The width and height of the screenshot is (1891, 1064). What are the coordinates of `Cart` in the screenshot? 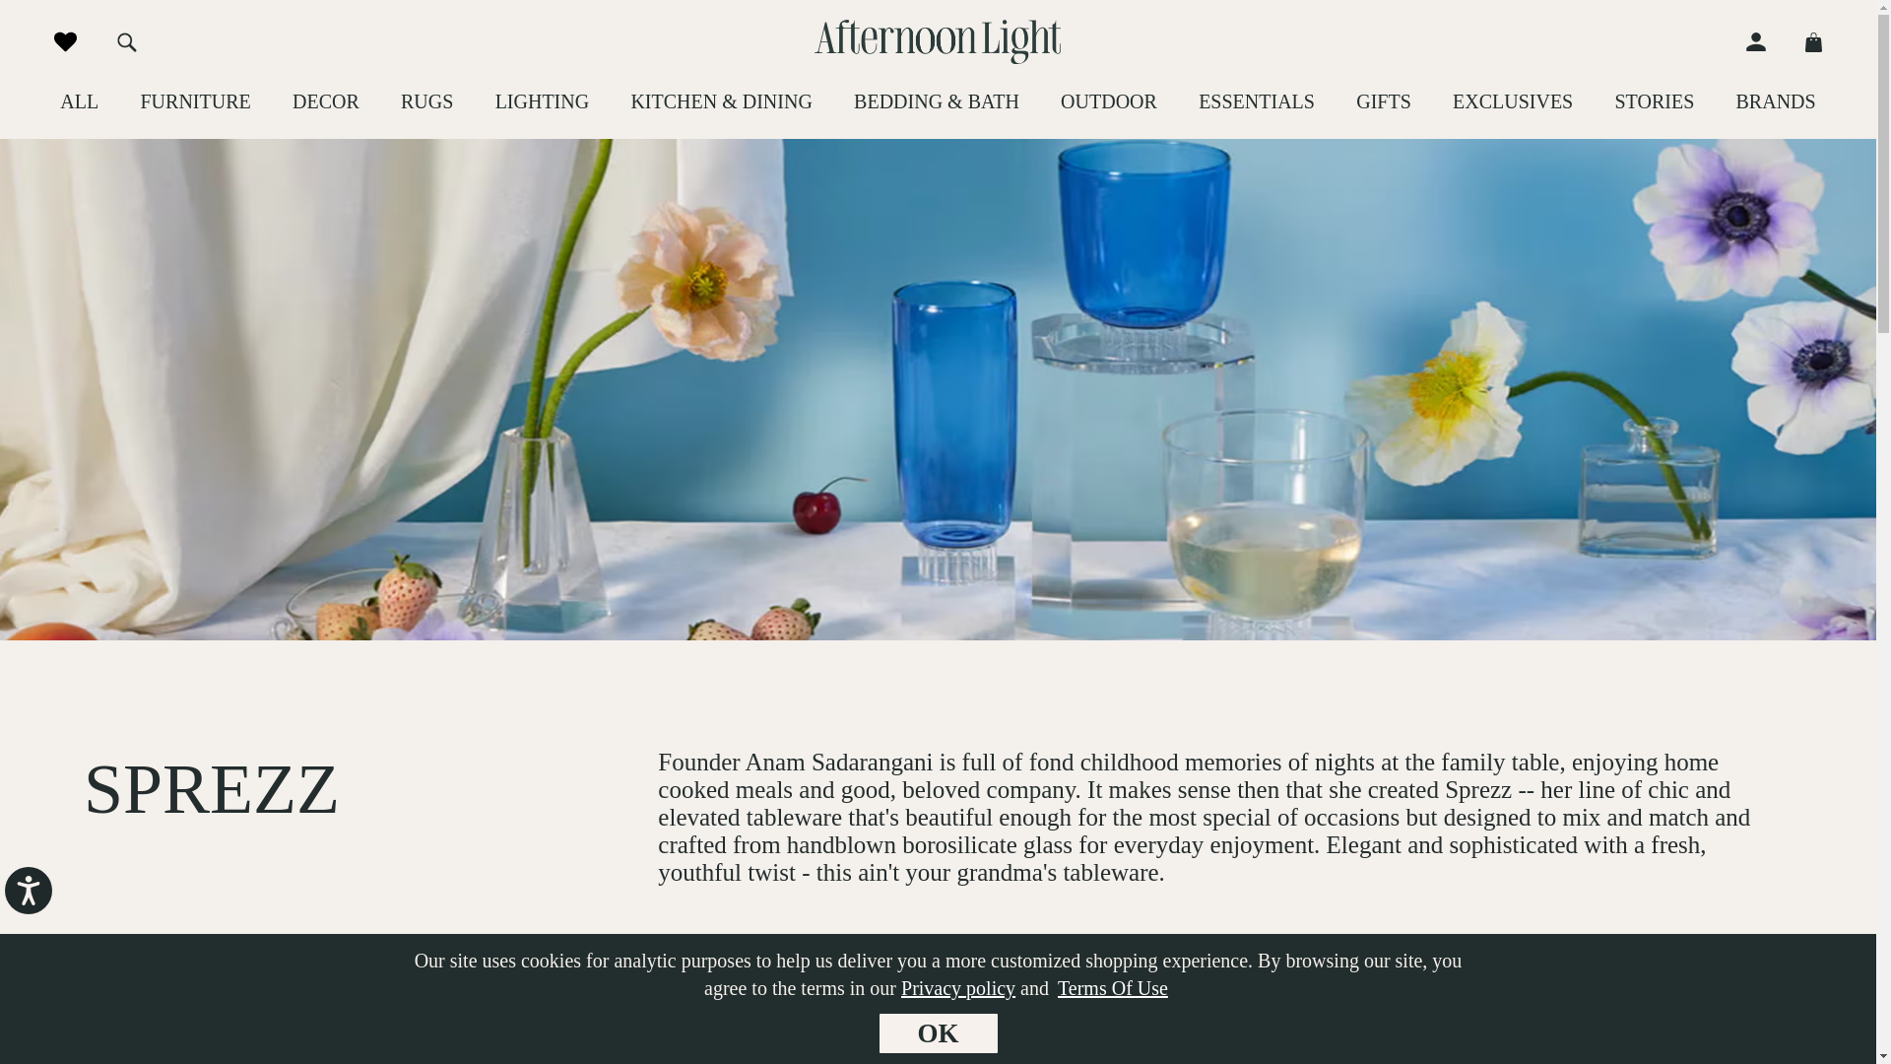 It's located at (1803, 41).